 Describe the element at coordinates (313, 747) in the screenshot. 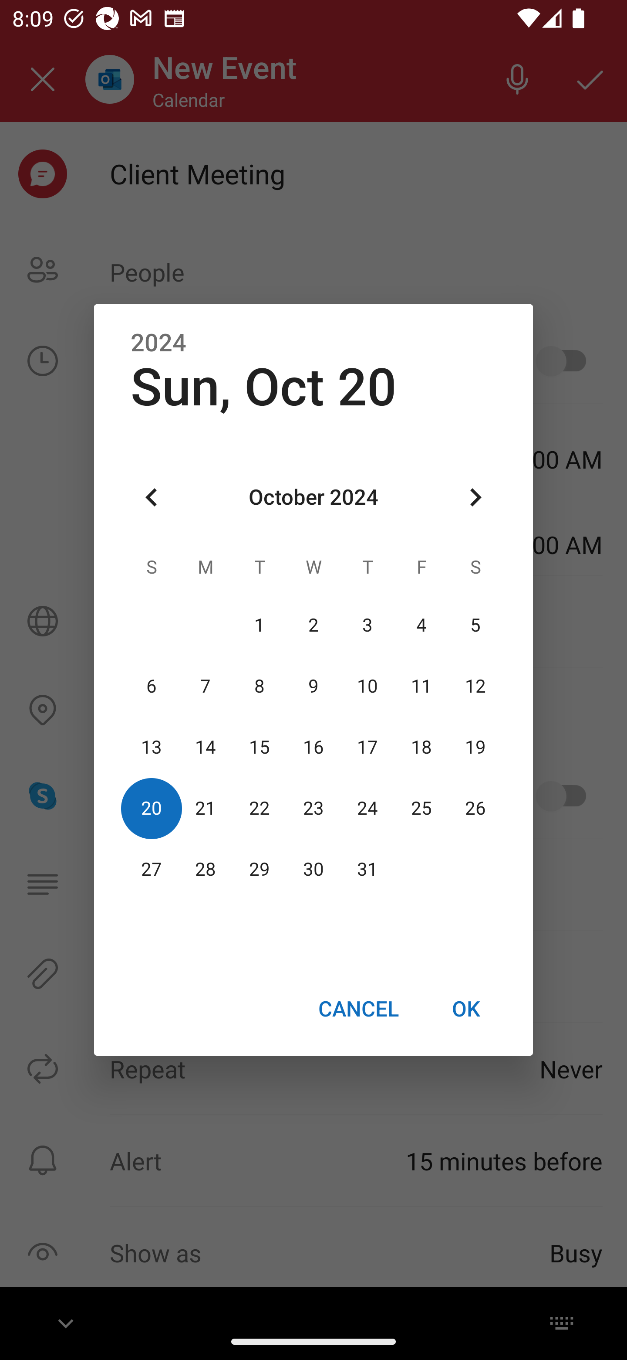

I see `16 16 October 2024` at that location.